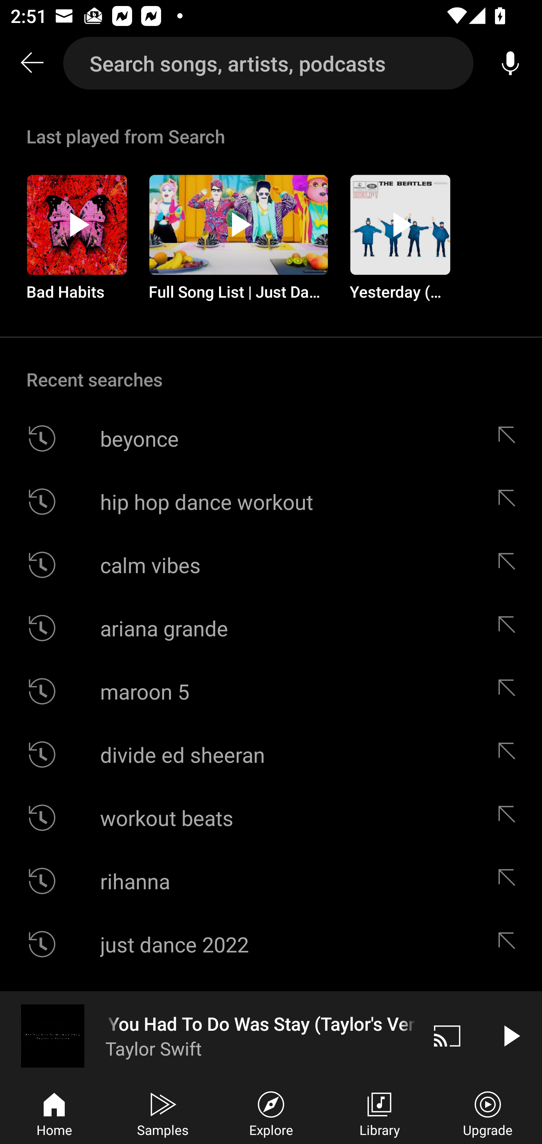  Describe the element at coordinates (510, 63) in the screenshot. I see `Voice search` at that location.